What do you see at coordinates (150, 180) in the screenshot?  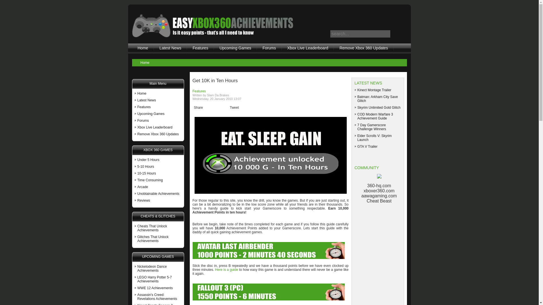 I see `Time Consuming` at bounding box center [150, 180].